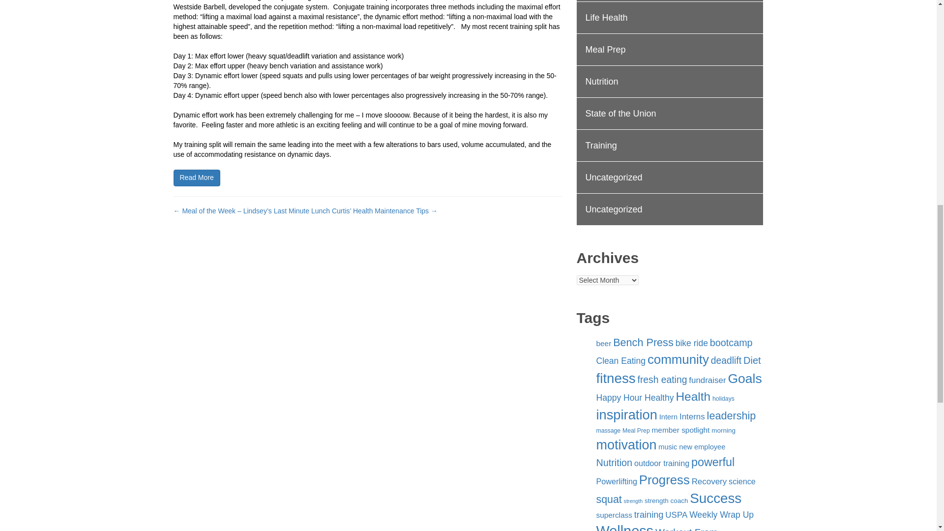 The image size is (944, 531). What do you see at coordinates (196, 178) in the screenshot?
I see `Read More` at bounding box center [196, 178].